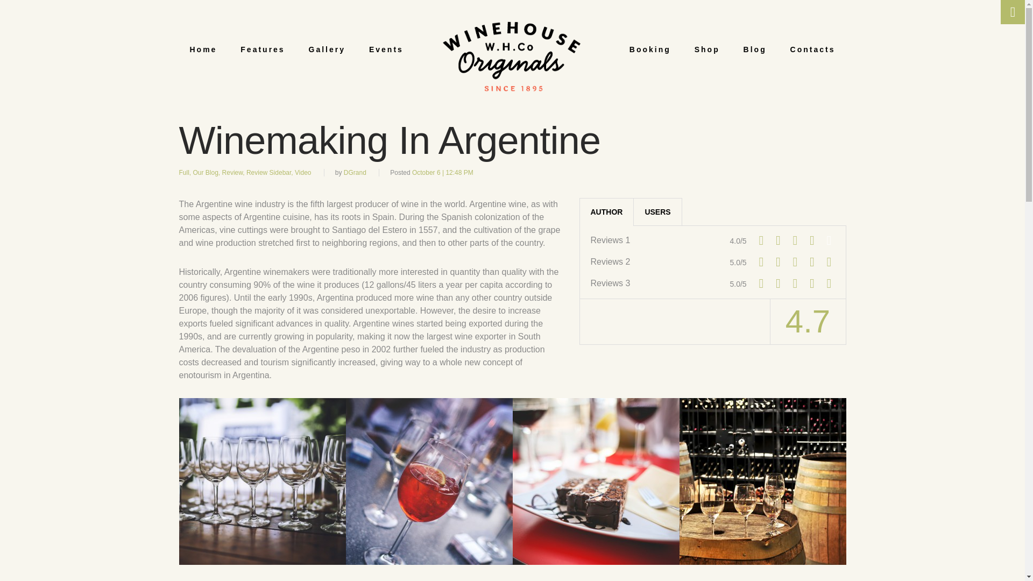 Image resolution: width=1033 pixels, height=581 pixels. I want to click on Home, so click(203, 49).